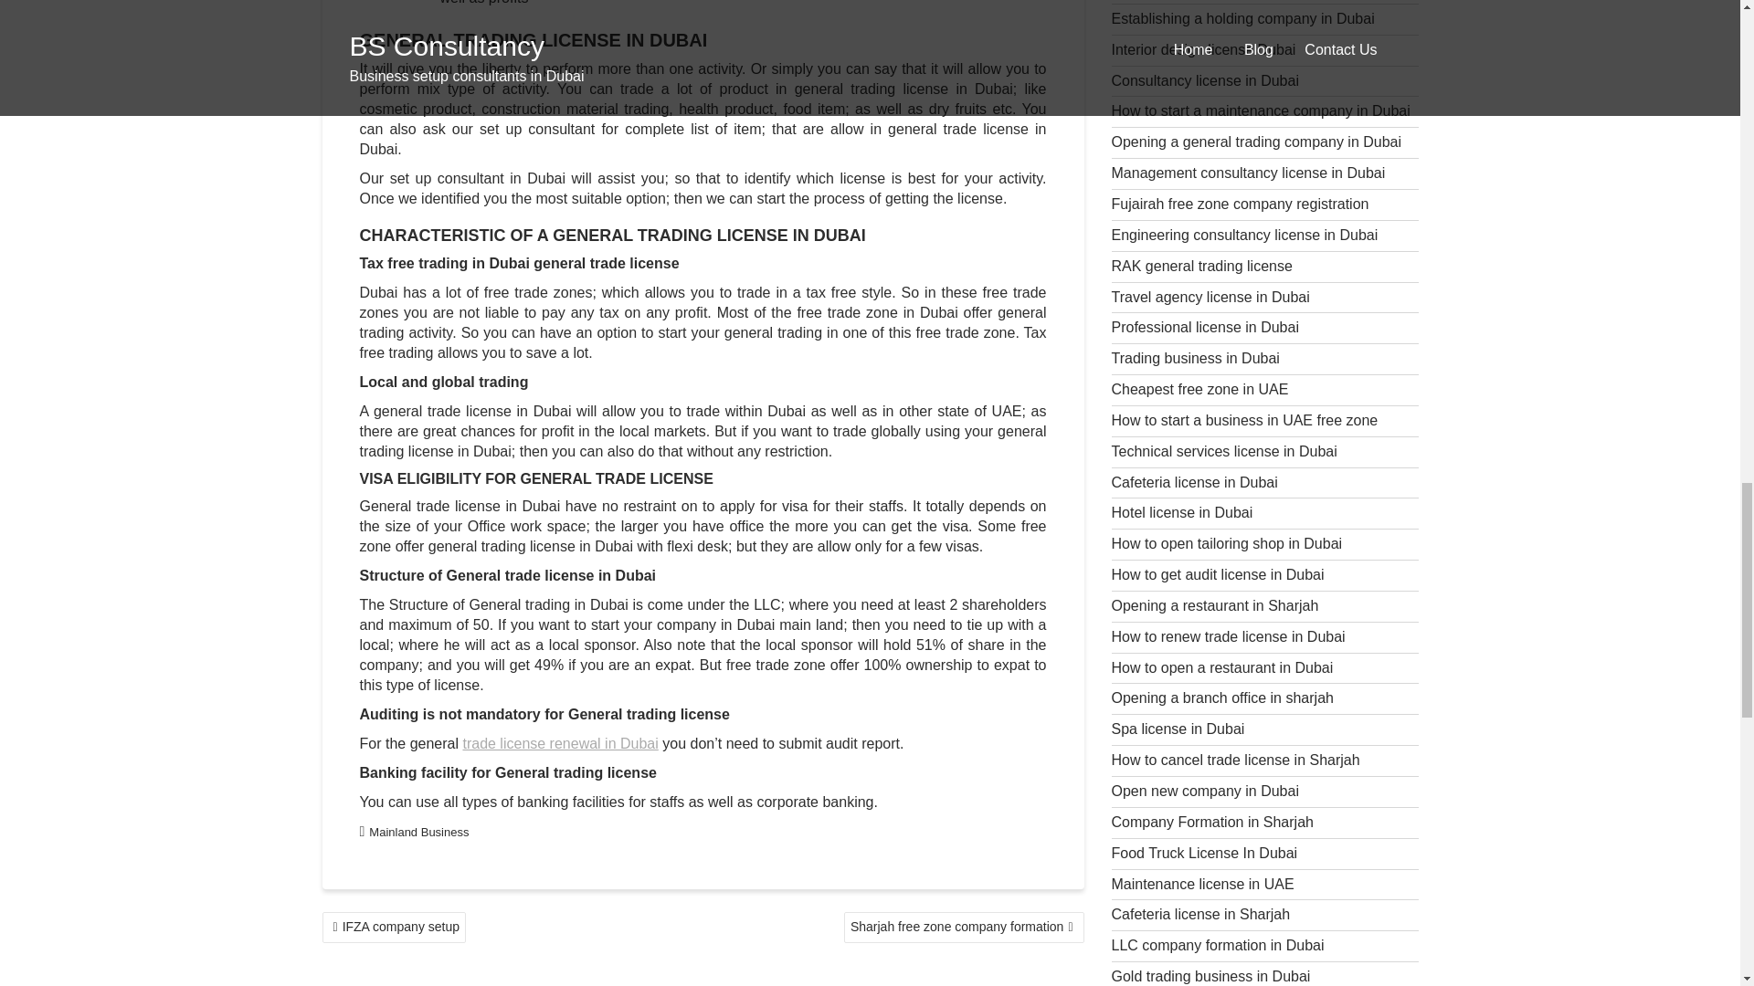 This screenshot has height=986, width=1754. Describe the element at coordinates (393, 928) in the screenshot. I see `IFZA company setup` at that location.